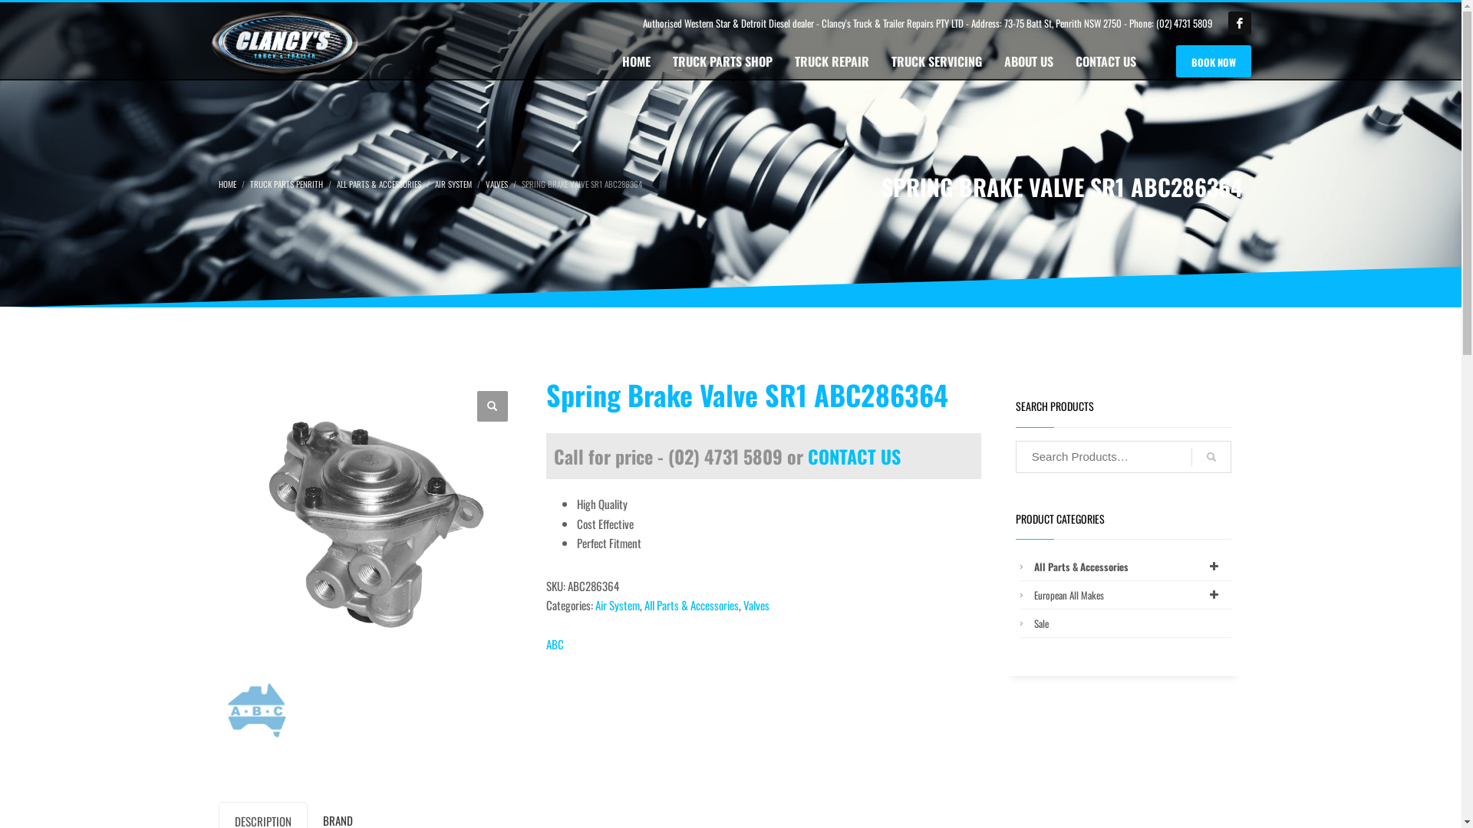 The height and width of the screenshot is (828, 1473). Describe the element at coordinates (1131, 623) in the screenshot. I see `Sale` at that location.